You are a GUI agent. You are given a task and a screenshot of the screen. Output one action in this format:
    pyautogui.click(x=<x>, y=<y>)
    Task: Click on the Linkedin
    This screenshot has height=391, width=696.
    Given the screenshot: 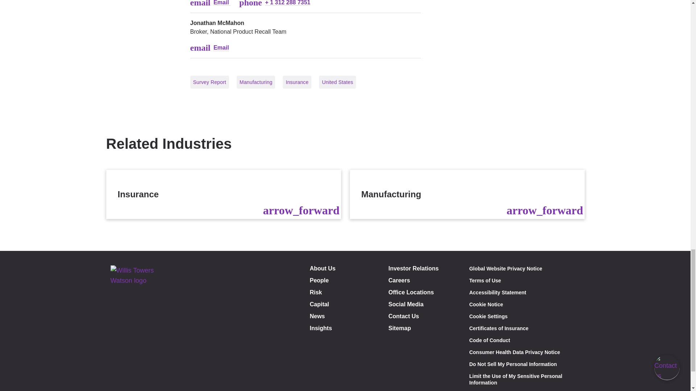 What is the action you would take?
    pyautogui.click(x=137, y=390)
    